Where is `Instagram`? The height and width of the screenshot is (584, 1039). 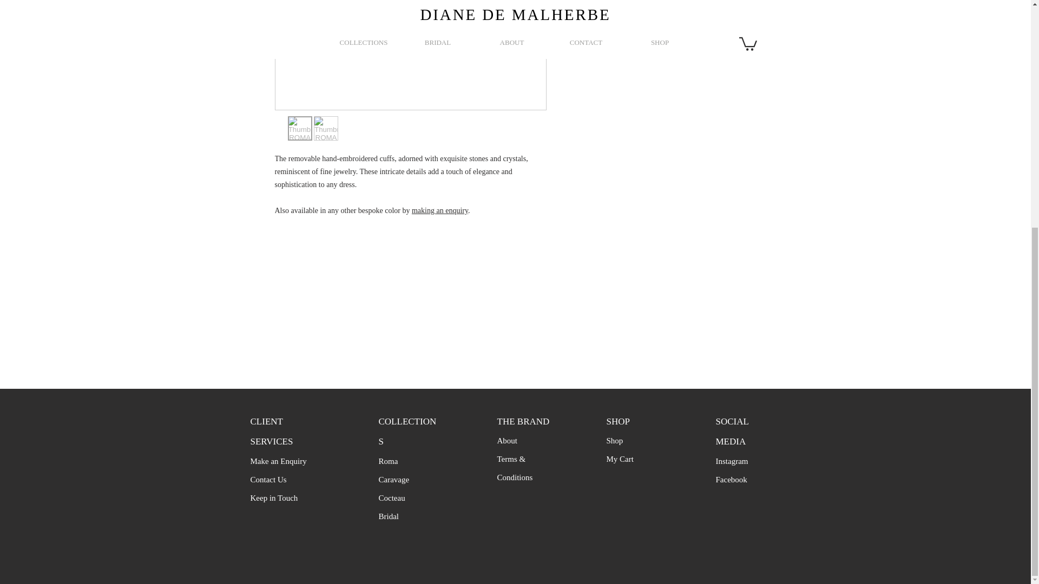
Instagram is located at coordinates (732, 461).